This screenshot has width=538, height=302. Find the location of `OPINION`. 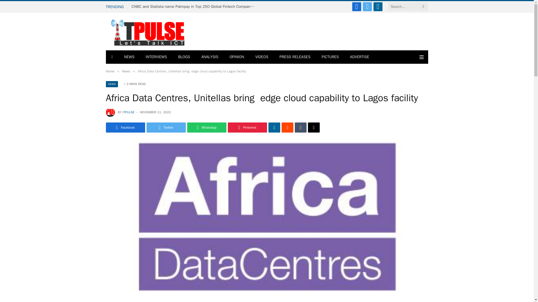

OPINION is located at coordinates (236, 57).